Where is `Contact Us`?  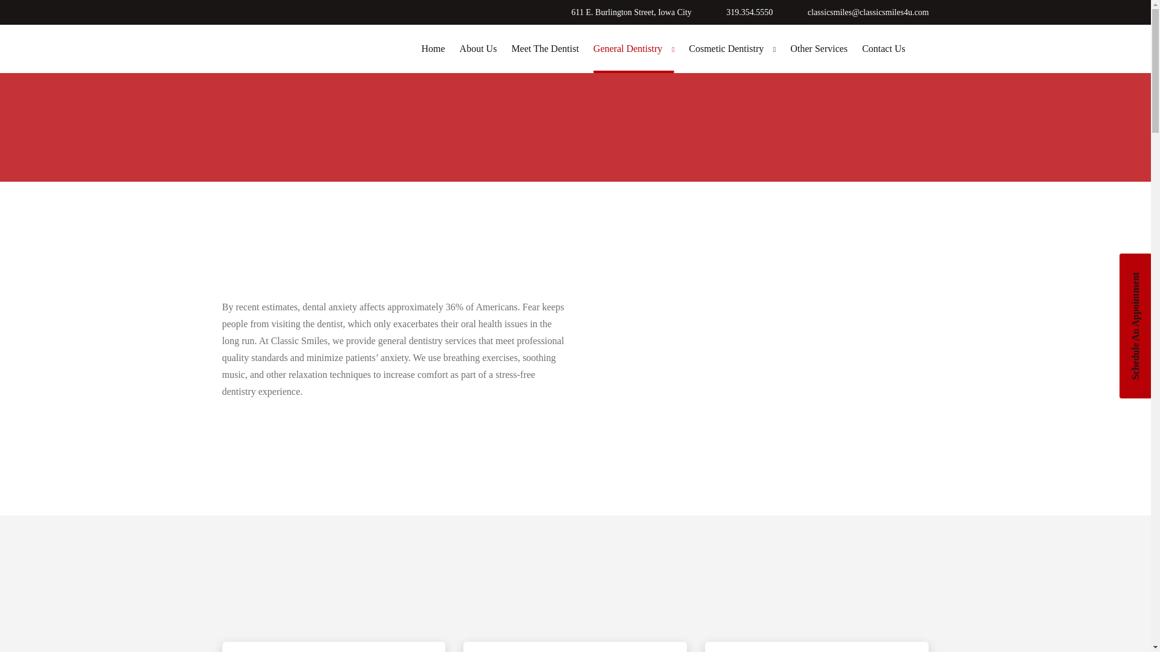 Contact Us is located at coordinates (883, 48).